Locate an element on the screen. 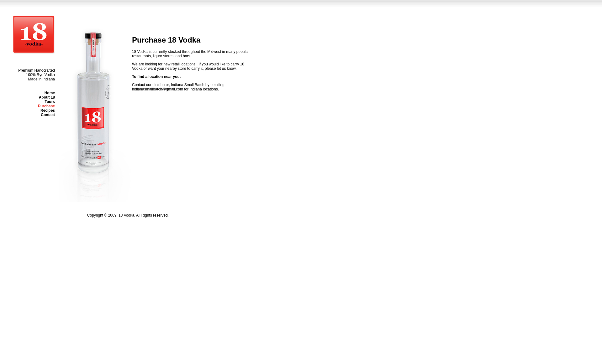  About 18 is located at coordinates (47, 97).